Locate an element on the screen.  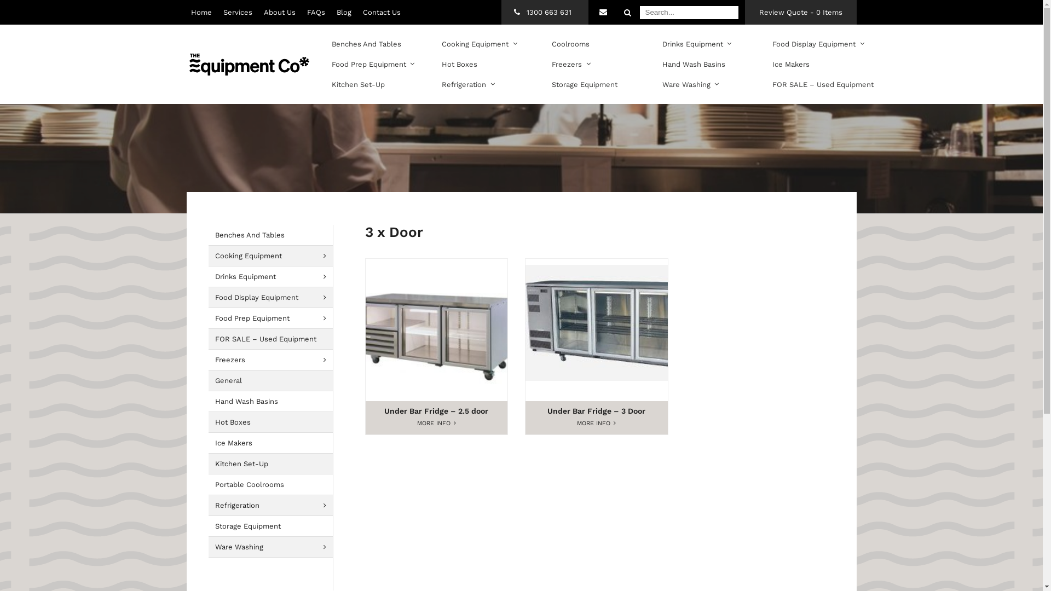
Hot Boxes is located at coordinates (274, 422).